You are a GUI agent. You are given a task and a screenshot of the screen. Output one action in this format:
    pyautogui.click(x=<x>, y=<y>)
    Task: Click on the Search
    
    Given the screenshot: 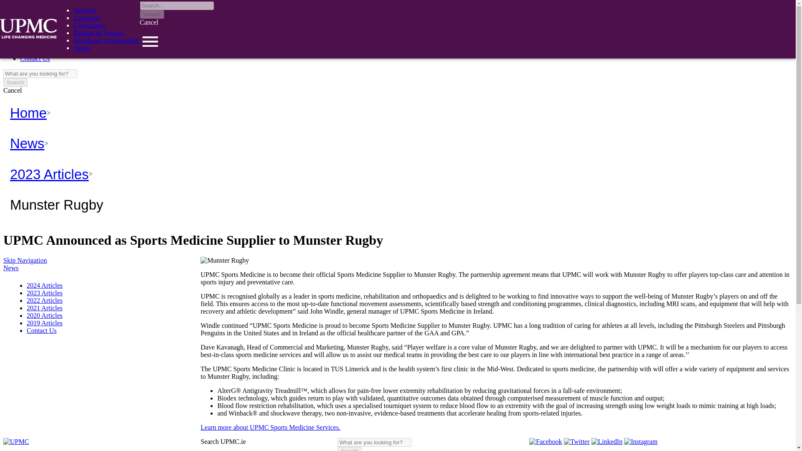 What is the action you would take?
    pyautogui.click(x=15, y=82)
    